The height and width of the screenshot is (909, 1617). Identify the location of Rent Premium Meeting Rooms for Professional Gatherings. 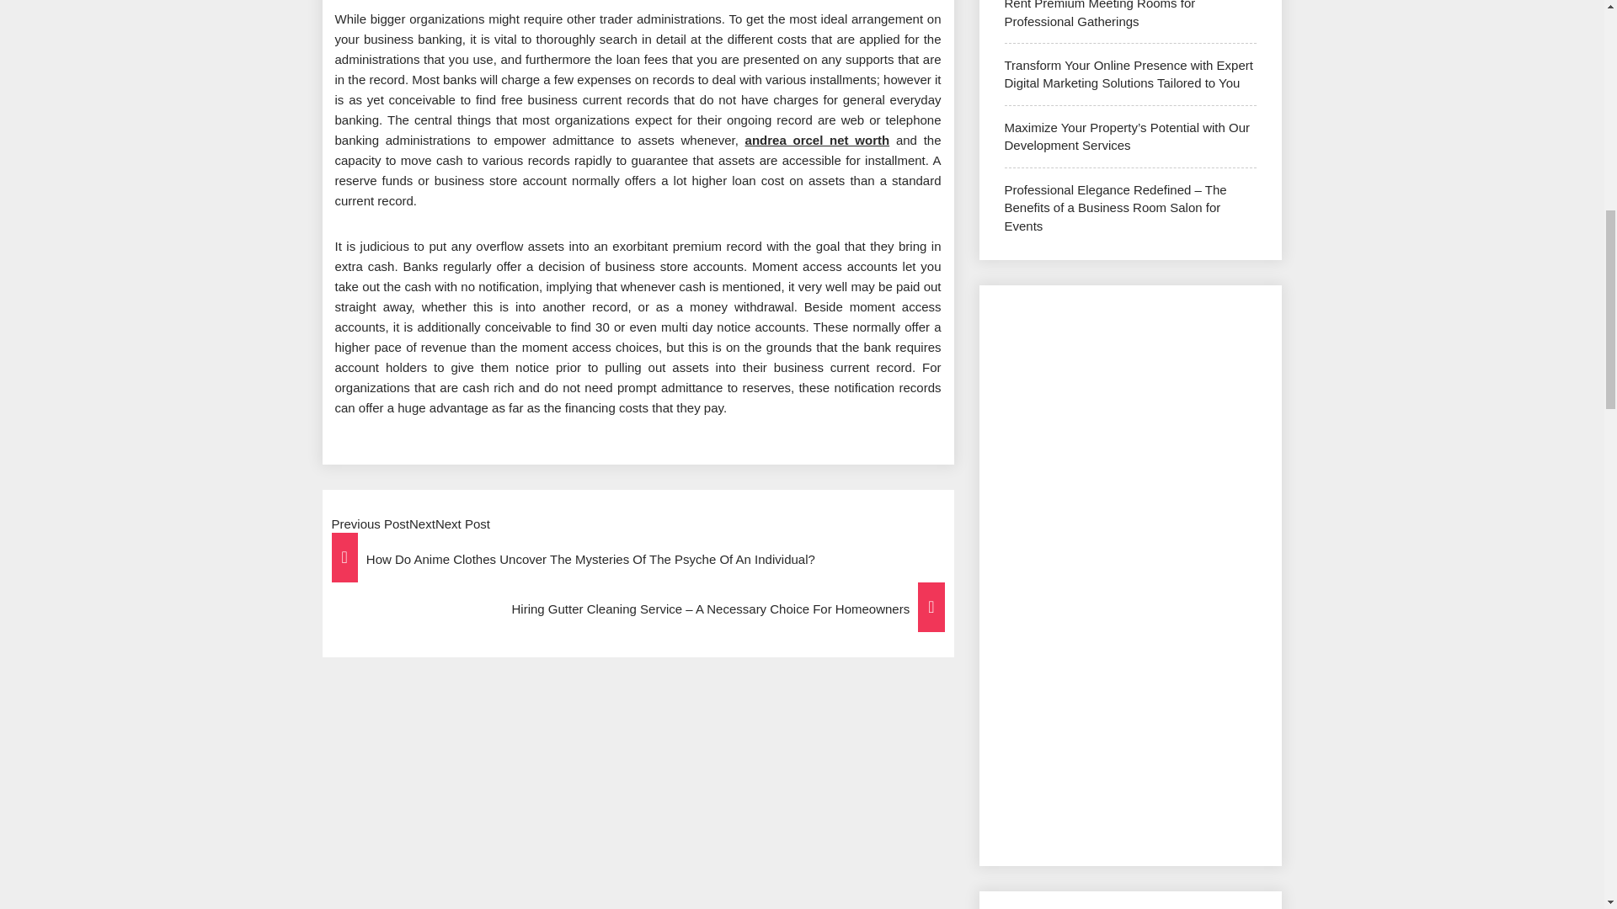
(1099, 13).